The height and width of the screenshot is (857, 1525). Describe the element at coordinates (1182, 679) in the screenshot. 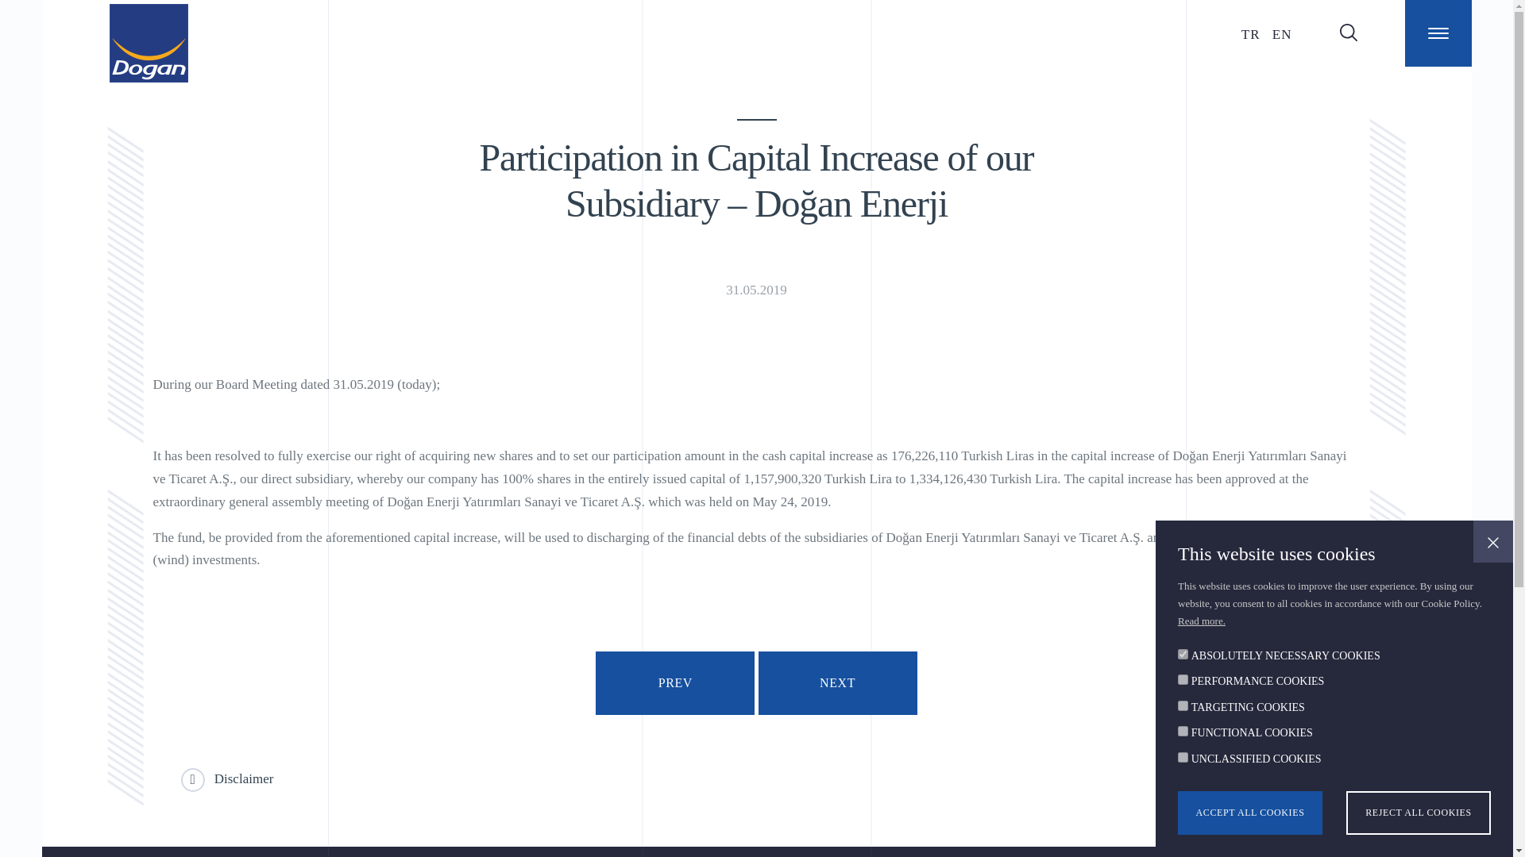

I see `on` at that location.